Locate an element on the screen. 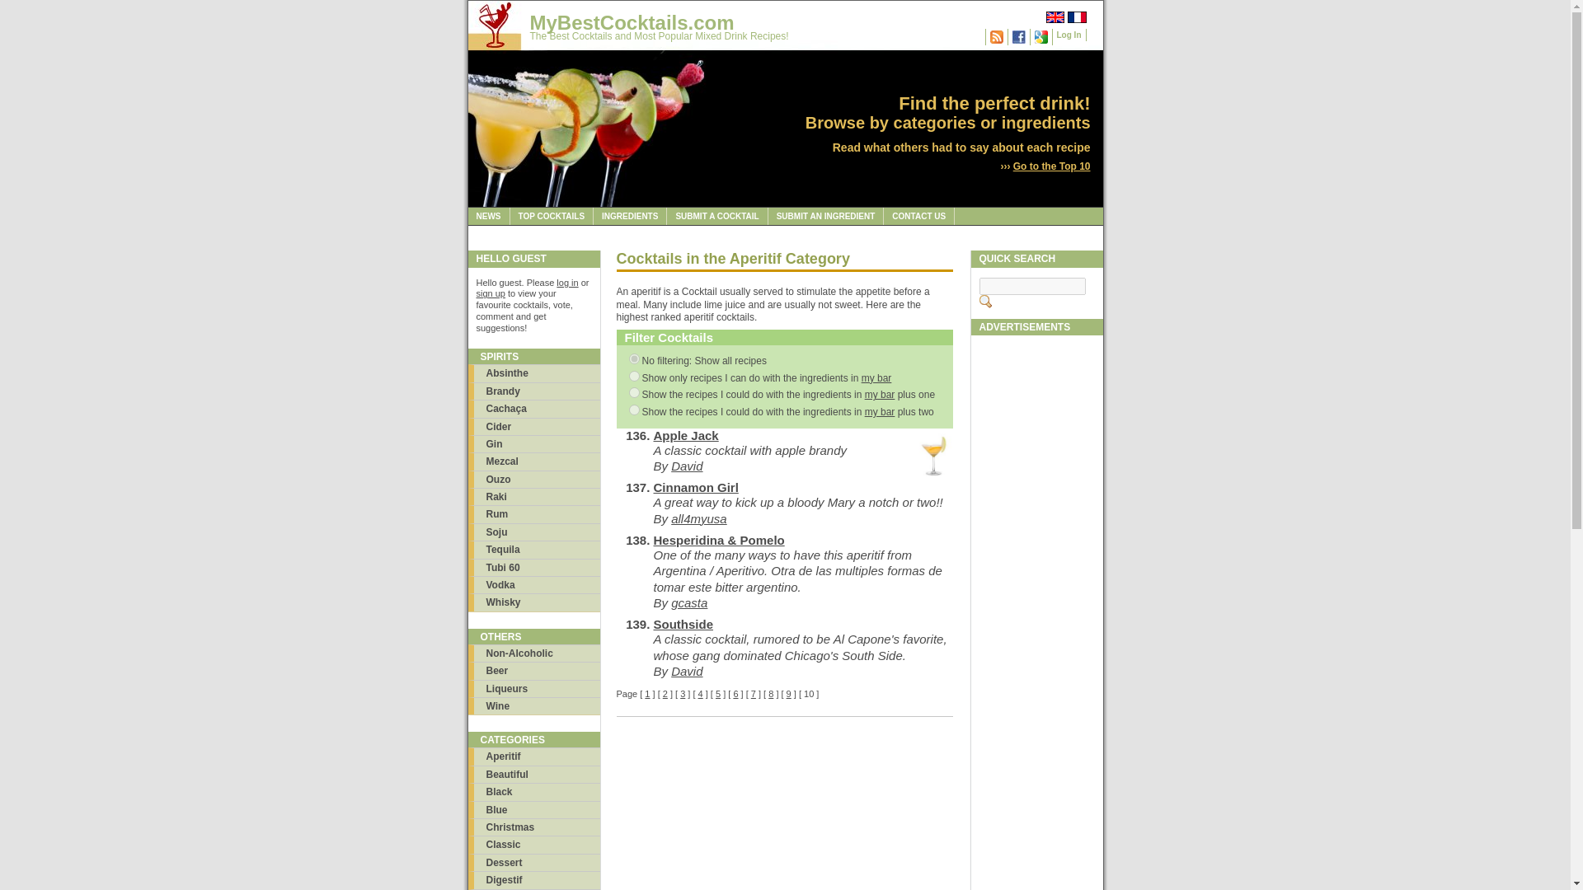 This screenshot has width=1583, height=890. Brandy is located at coordinates (534, 391).